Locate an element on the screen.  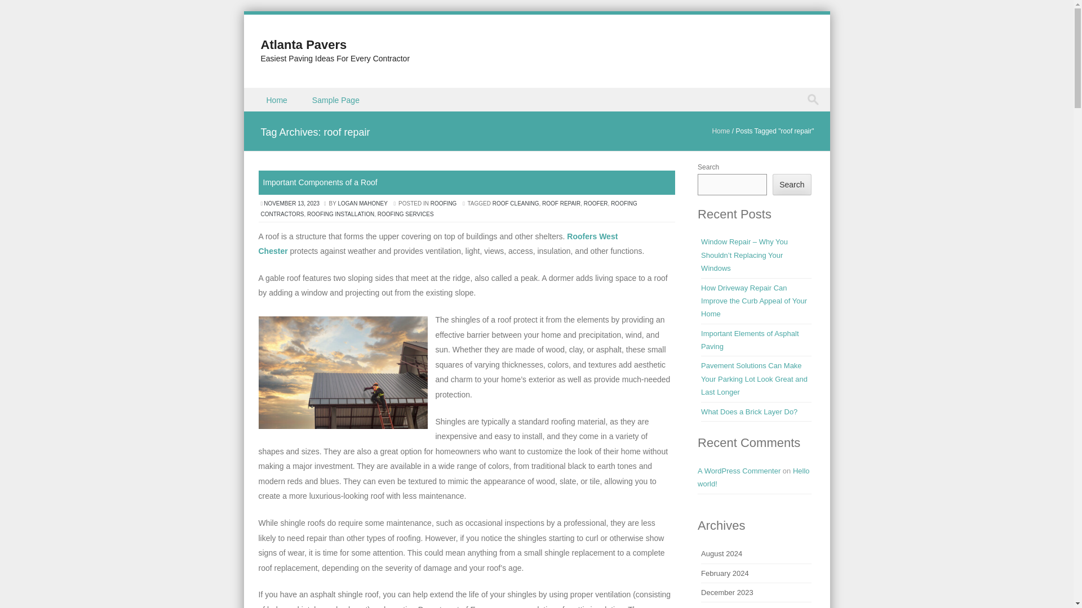
ROOFING SERVICES is located at coordinates (406, 214).